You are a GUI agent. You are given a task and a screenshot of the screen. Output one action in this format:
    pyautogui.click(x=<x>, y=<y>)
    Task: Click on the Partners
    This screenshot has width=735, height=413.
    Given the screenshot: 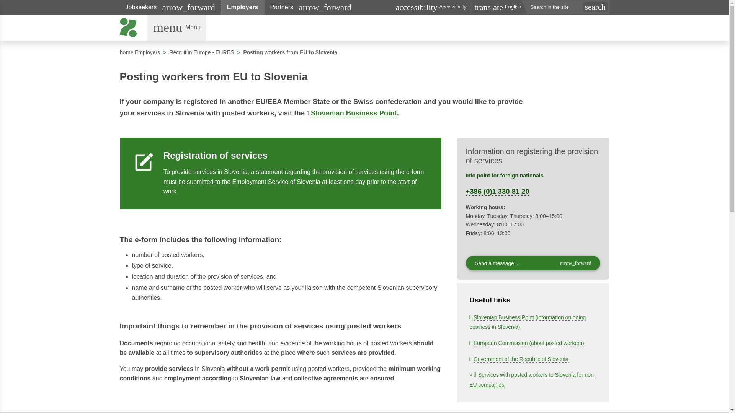 What is the action you would take?
    pyautogui.click(x=311, y=7)
    